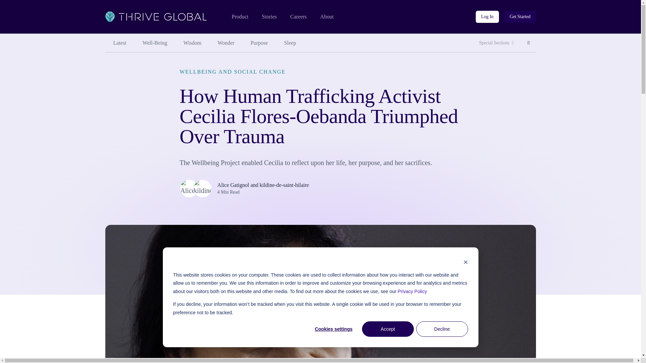 This screenshot has width=646, height=363. Describe the element at coordinates (520, 17) in the screenshot. I see `Get Started` at that location.